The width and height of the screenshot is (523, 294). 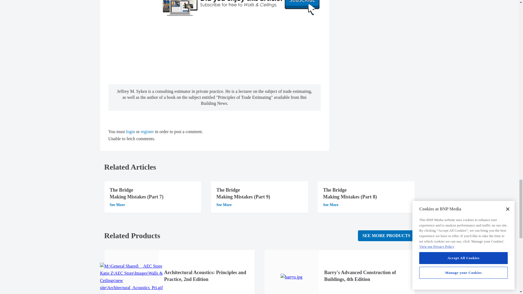 What do you see at coordinates (378, 13) in the screenshot?
I see `Interaction questions` at bounding box center [378, 13].